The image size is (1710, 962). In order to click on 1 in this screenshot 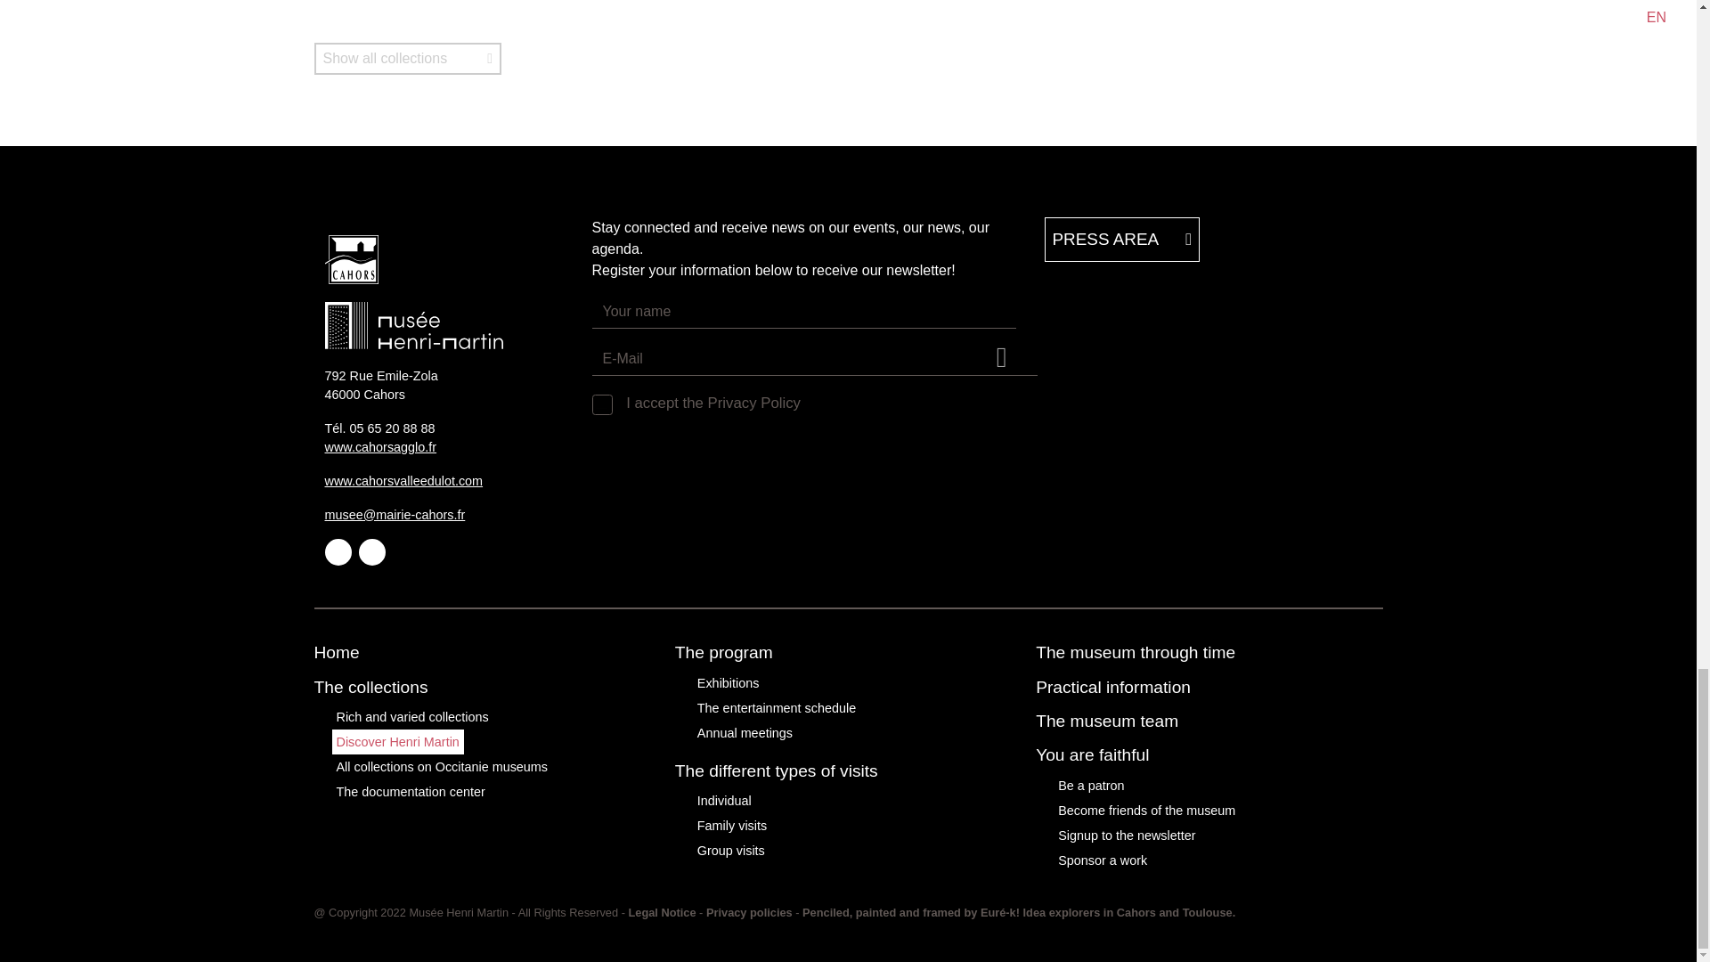, I will do `click(598, 401)`.